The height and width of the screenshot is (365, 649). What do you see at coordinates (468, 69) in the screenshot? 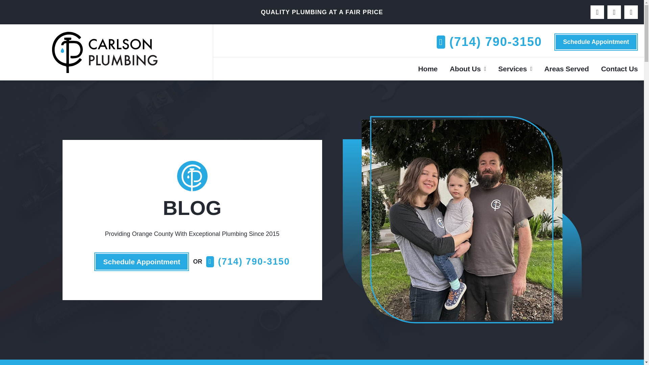
I see `About Us` at bounding box center [468, 69].